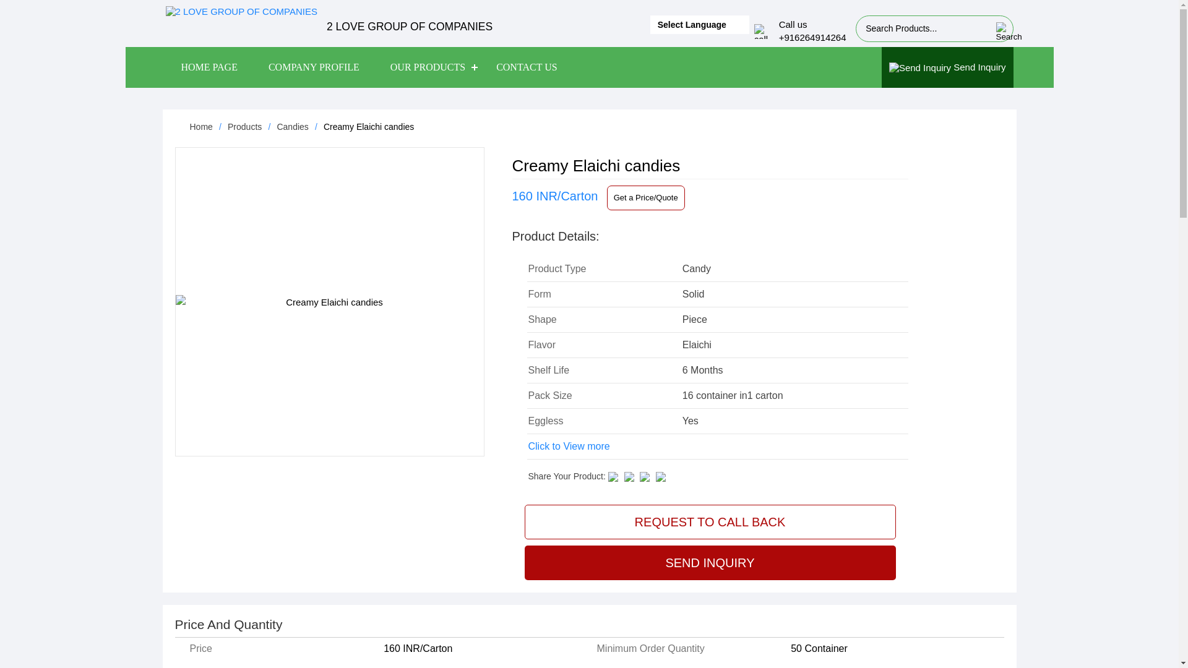 This screenshot has width=1188, height=668. What do you see at coordinates (428, 67) in the screenshot?
I see `OUR PRODUCTS` at bounding box center [428, 67].